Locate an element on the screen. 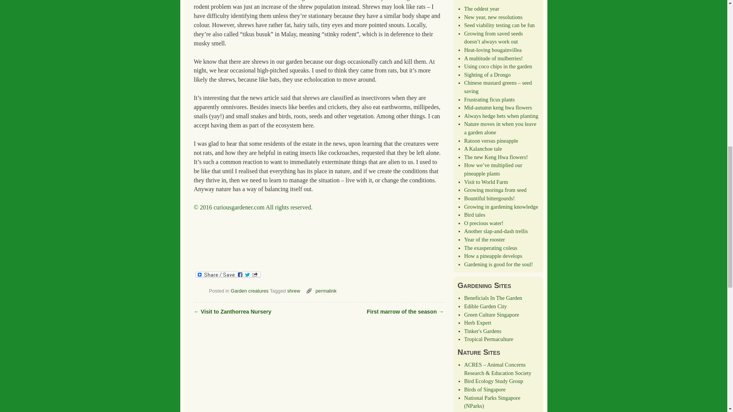 Image resolution: width=733 pixels, height=412 pixels. Garden creatures is located at coordinates (249, 291).